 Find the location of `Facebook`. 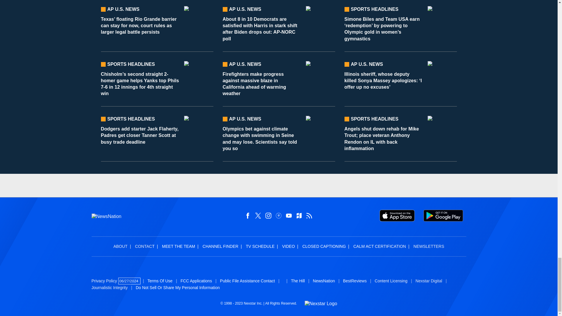

Facebook is located at coordinates (248, 215).